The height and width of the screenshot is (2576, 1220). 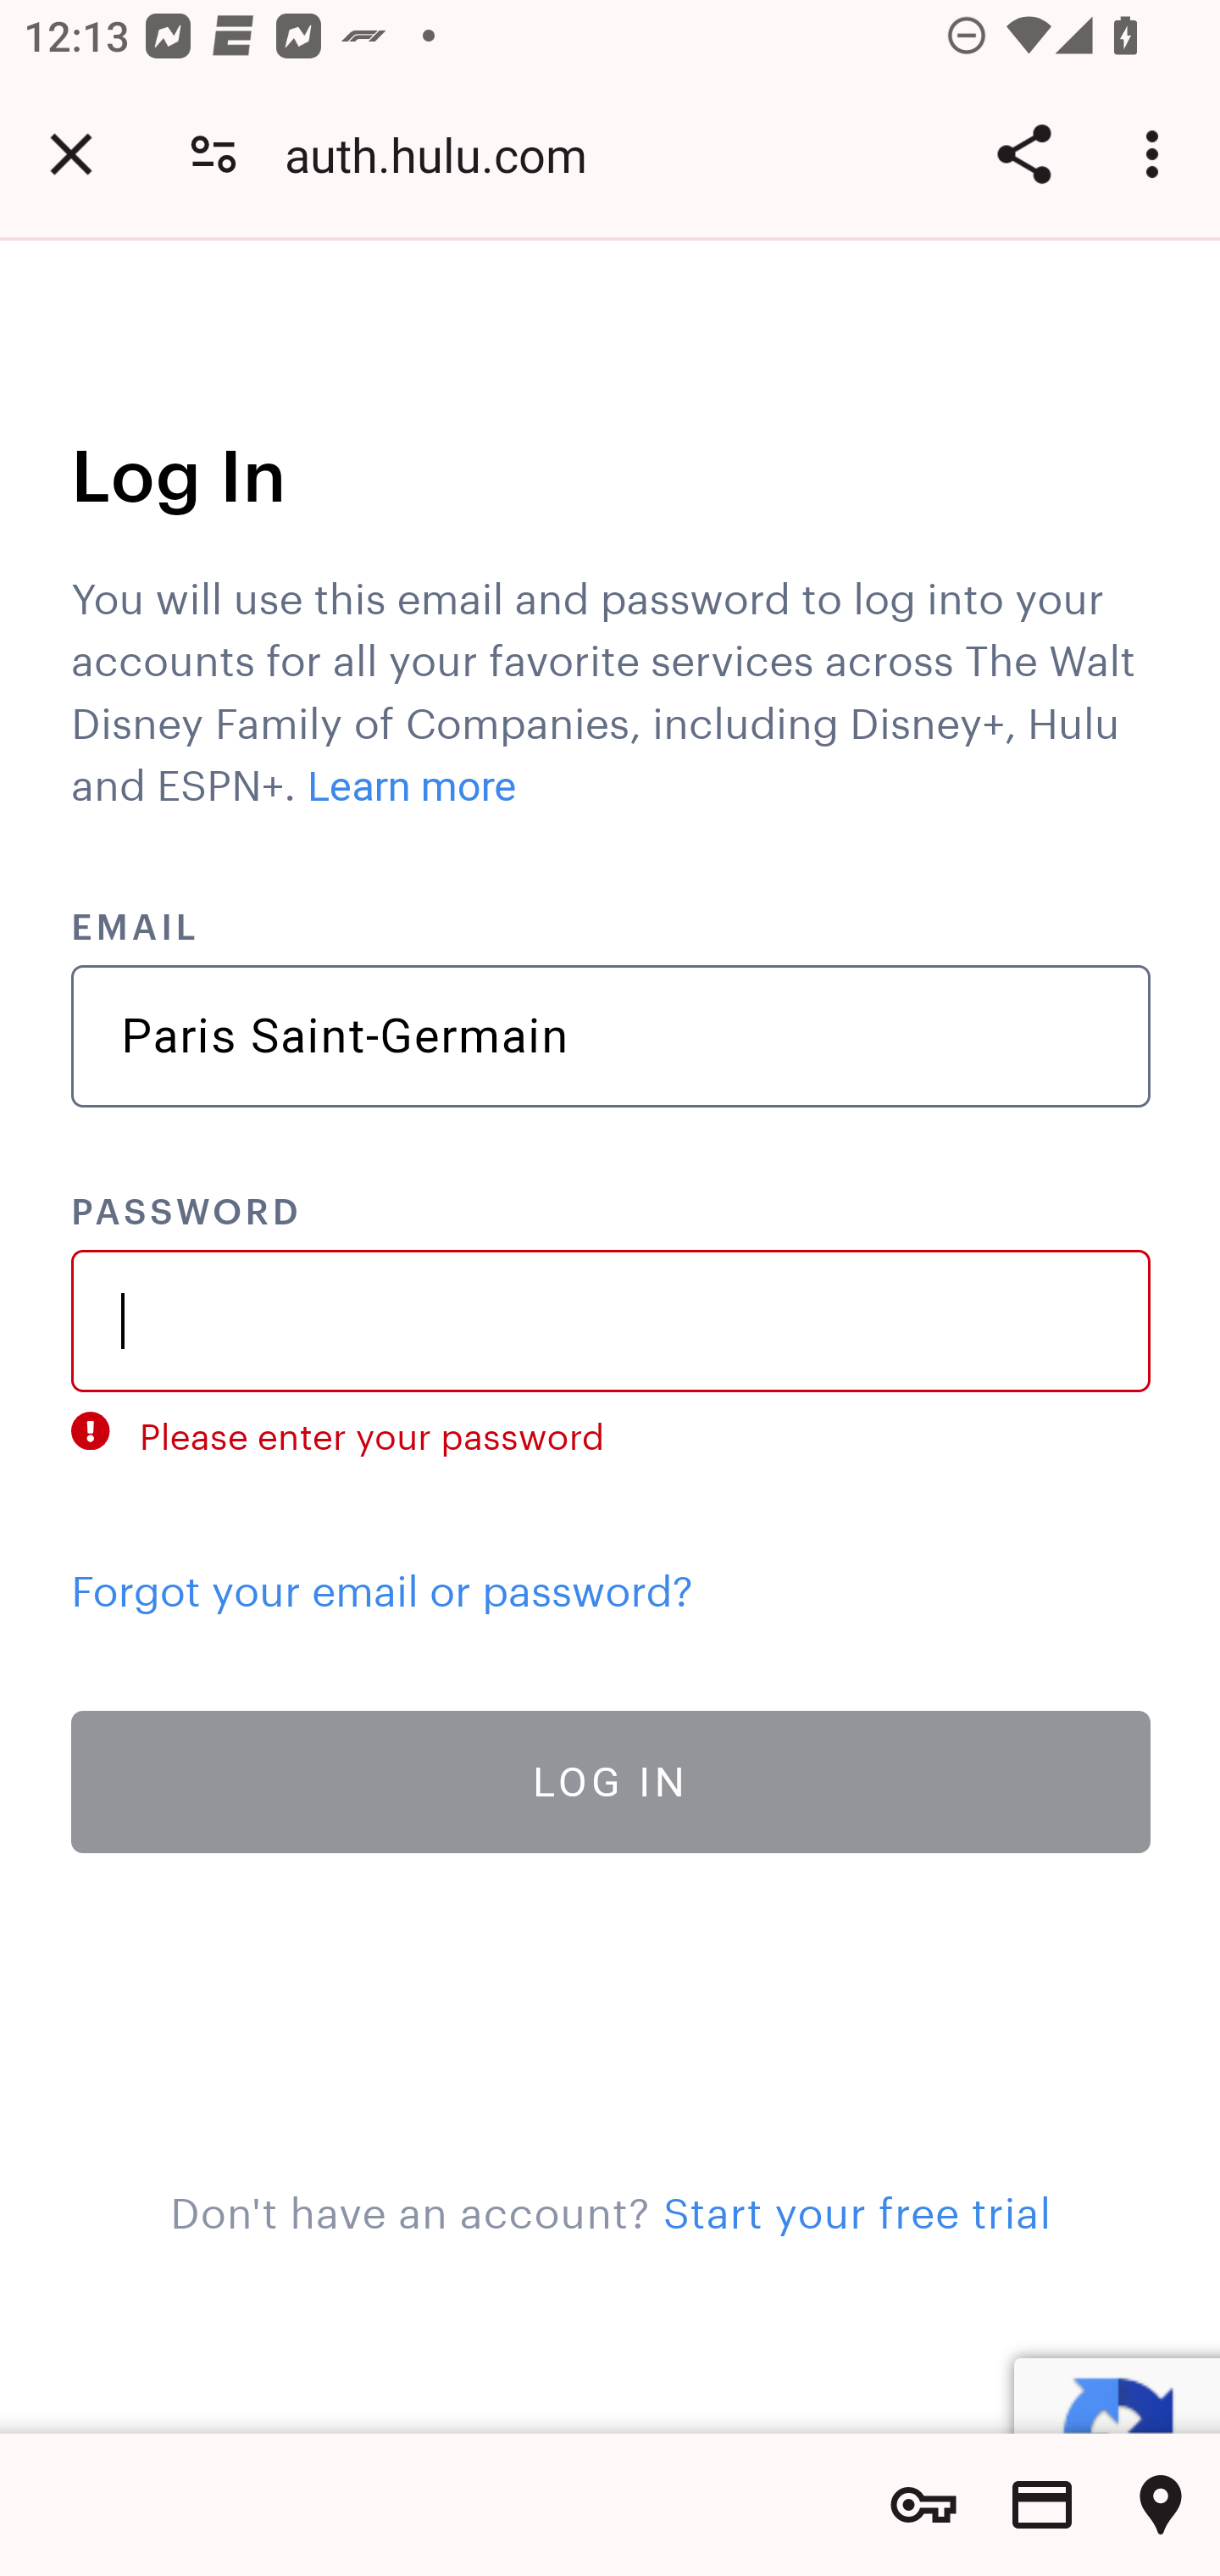 I want to click on Show saved payment methods, so click(x=1042, y=2505).